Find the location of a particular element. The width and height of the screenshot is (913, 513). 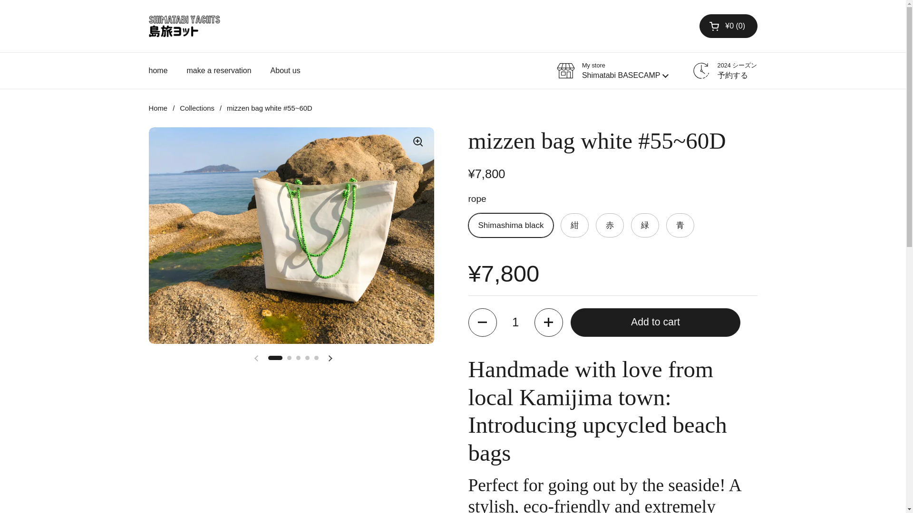

make a reservation is located at coordinates (219, 70).